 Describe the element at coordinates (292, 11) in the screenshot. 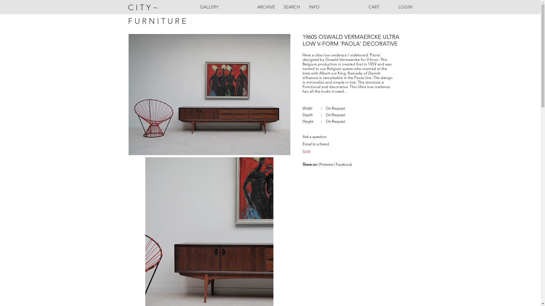

I see `SEARCH` at that location.